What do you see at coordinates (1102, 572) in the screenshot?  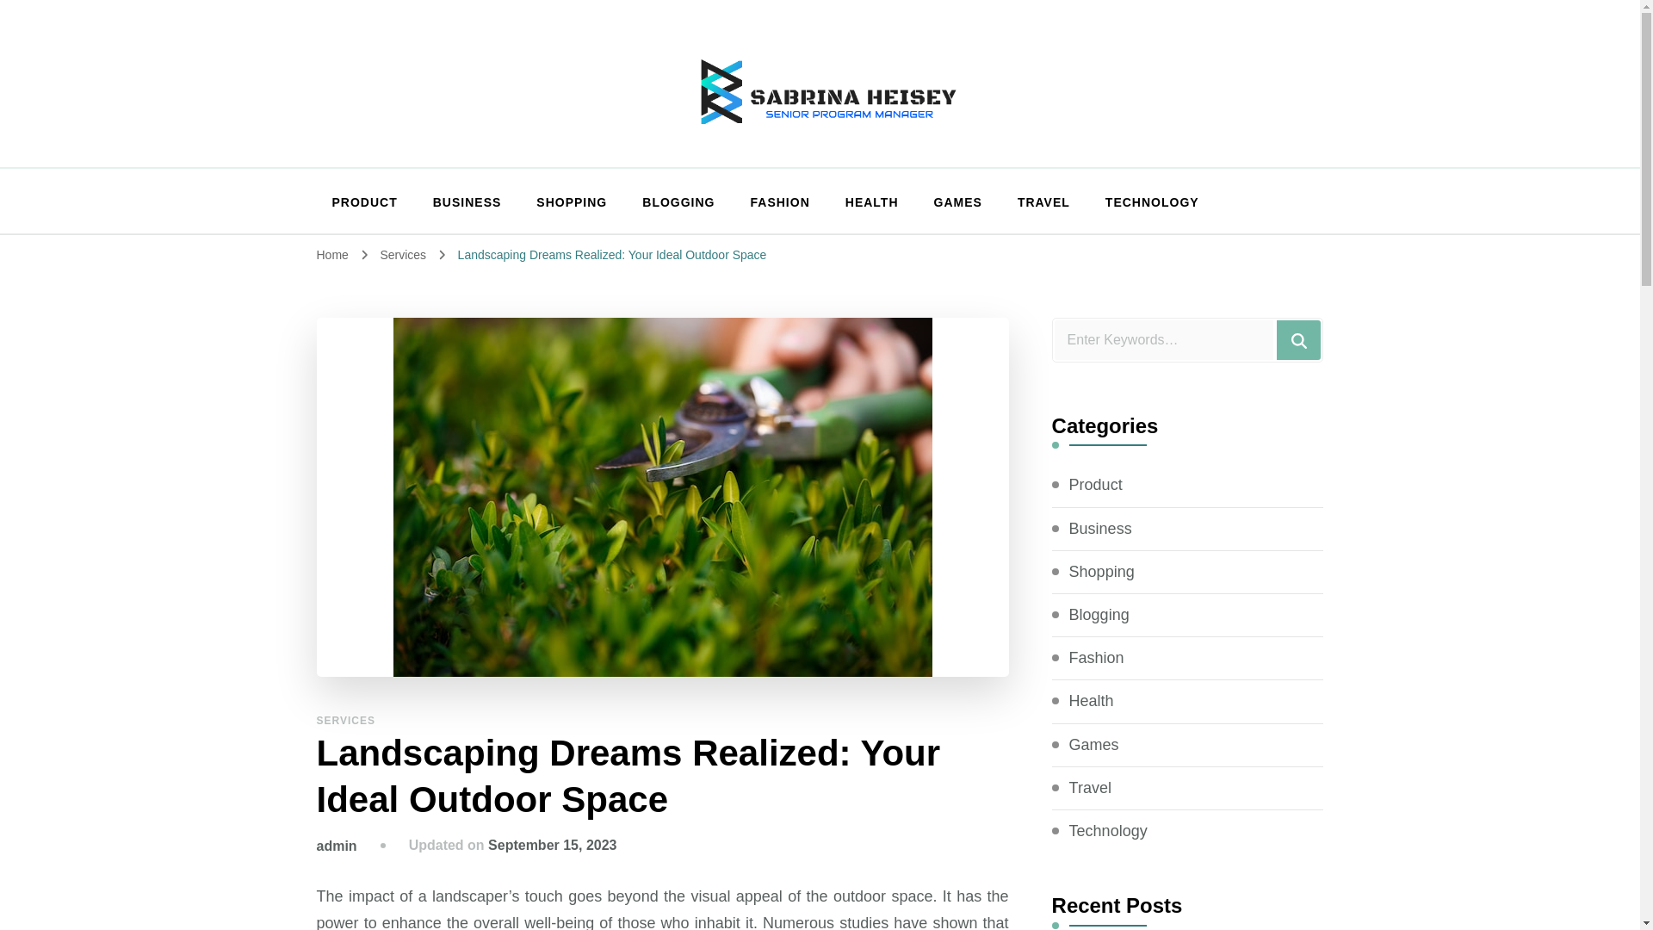 I see `Shopping` at bounding box center [1102, 572].